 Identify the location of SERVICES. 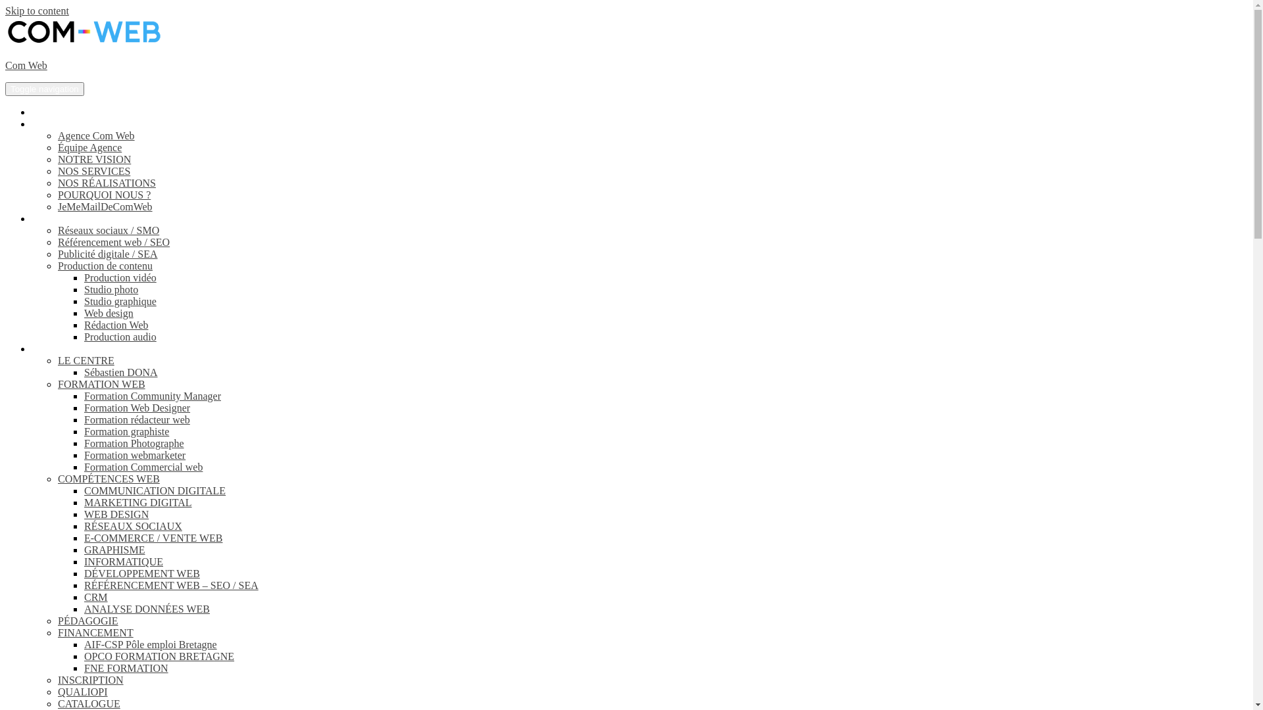
(56, 218).